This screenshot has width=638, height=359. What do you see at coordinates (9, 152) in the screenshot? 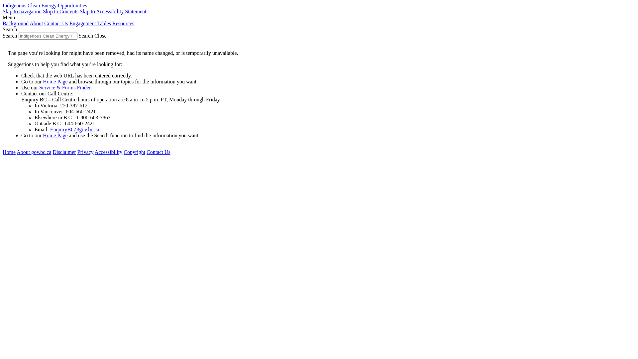
I see `Home` at bounding box center [9, 152].